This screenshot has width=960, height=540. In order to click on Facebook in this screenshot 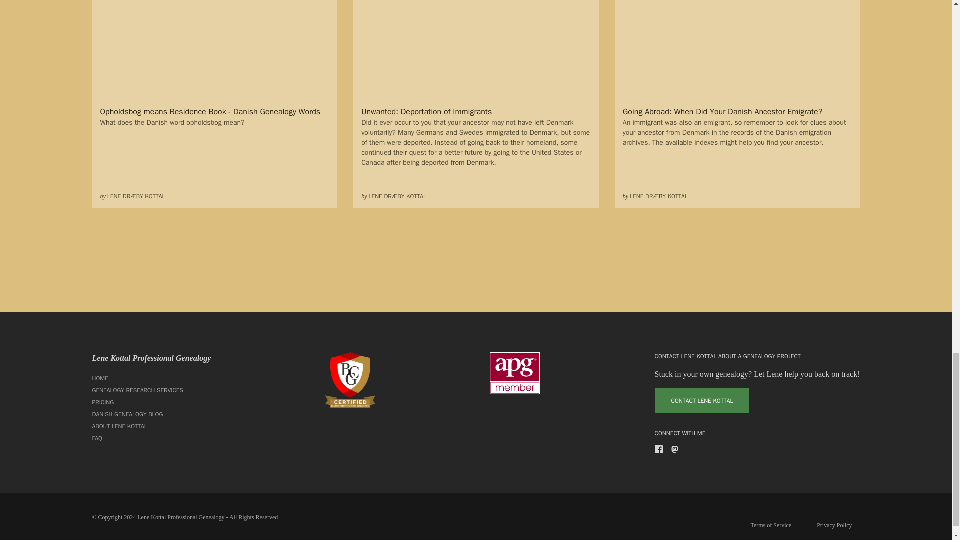, I will do `click(659, 449)`.